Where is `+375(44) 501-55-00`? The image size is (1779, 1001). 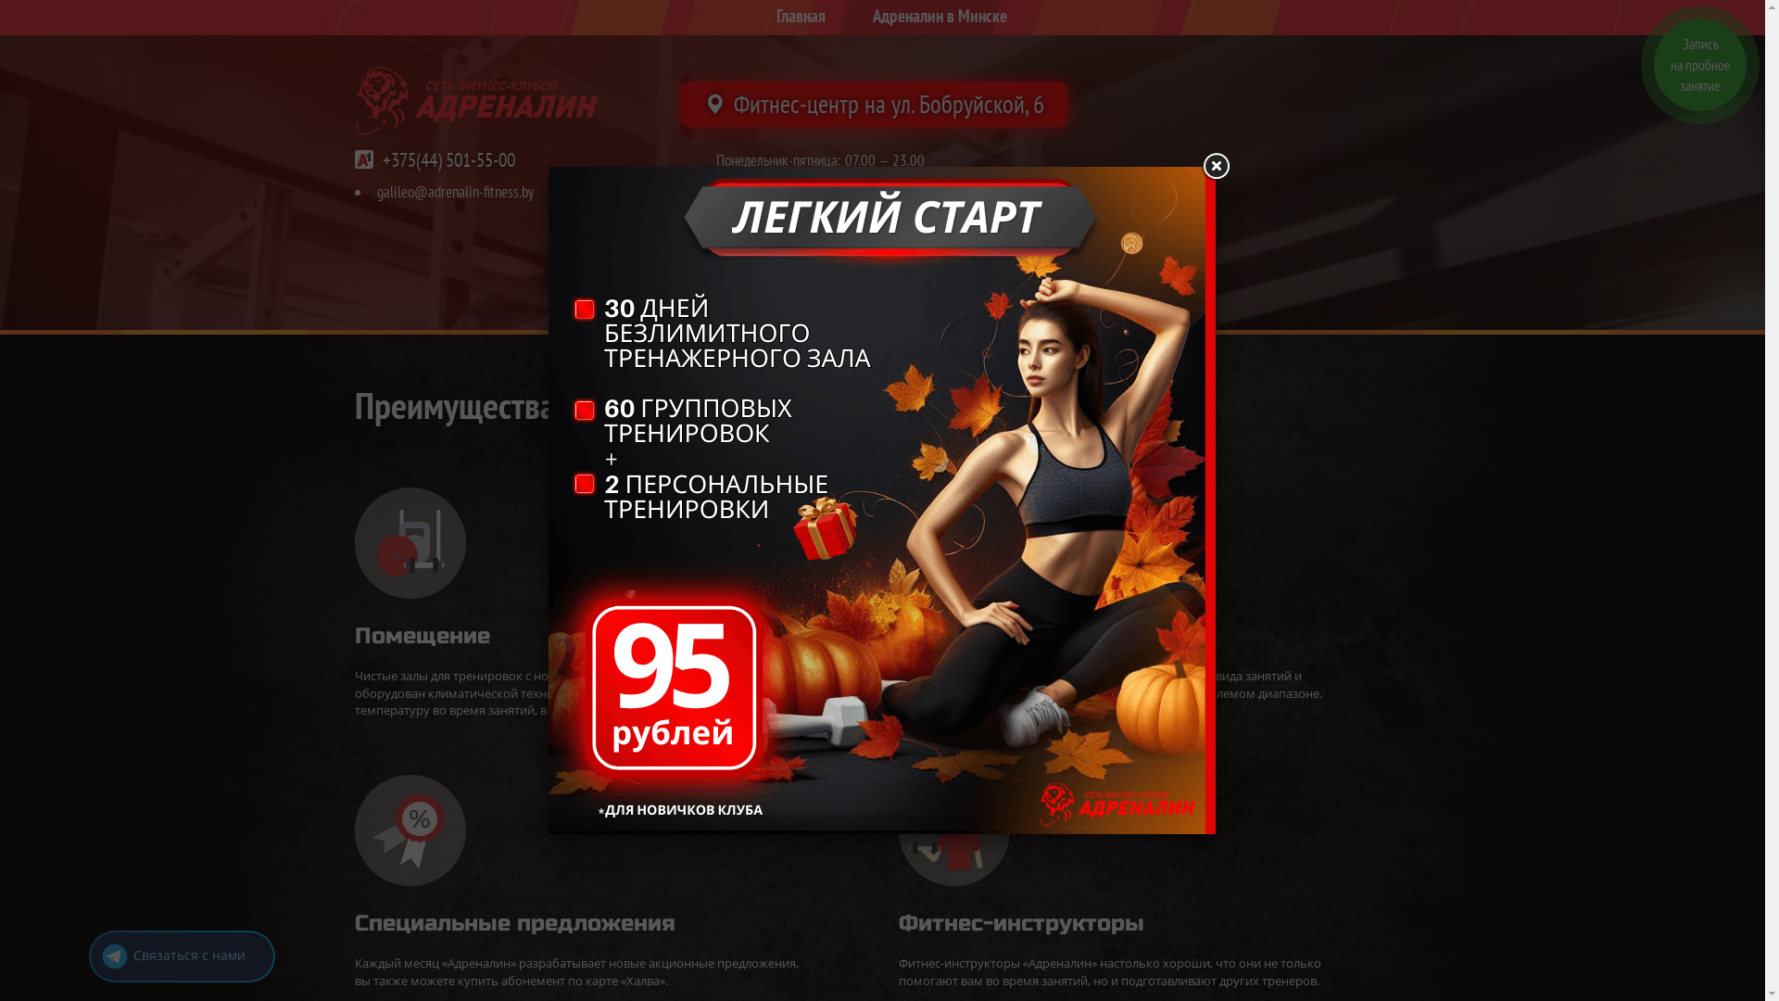
+375(44) 501-55-00 is located at coordinates (448, 159).